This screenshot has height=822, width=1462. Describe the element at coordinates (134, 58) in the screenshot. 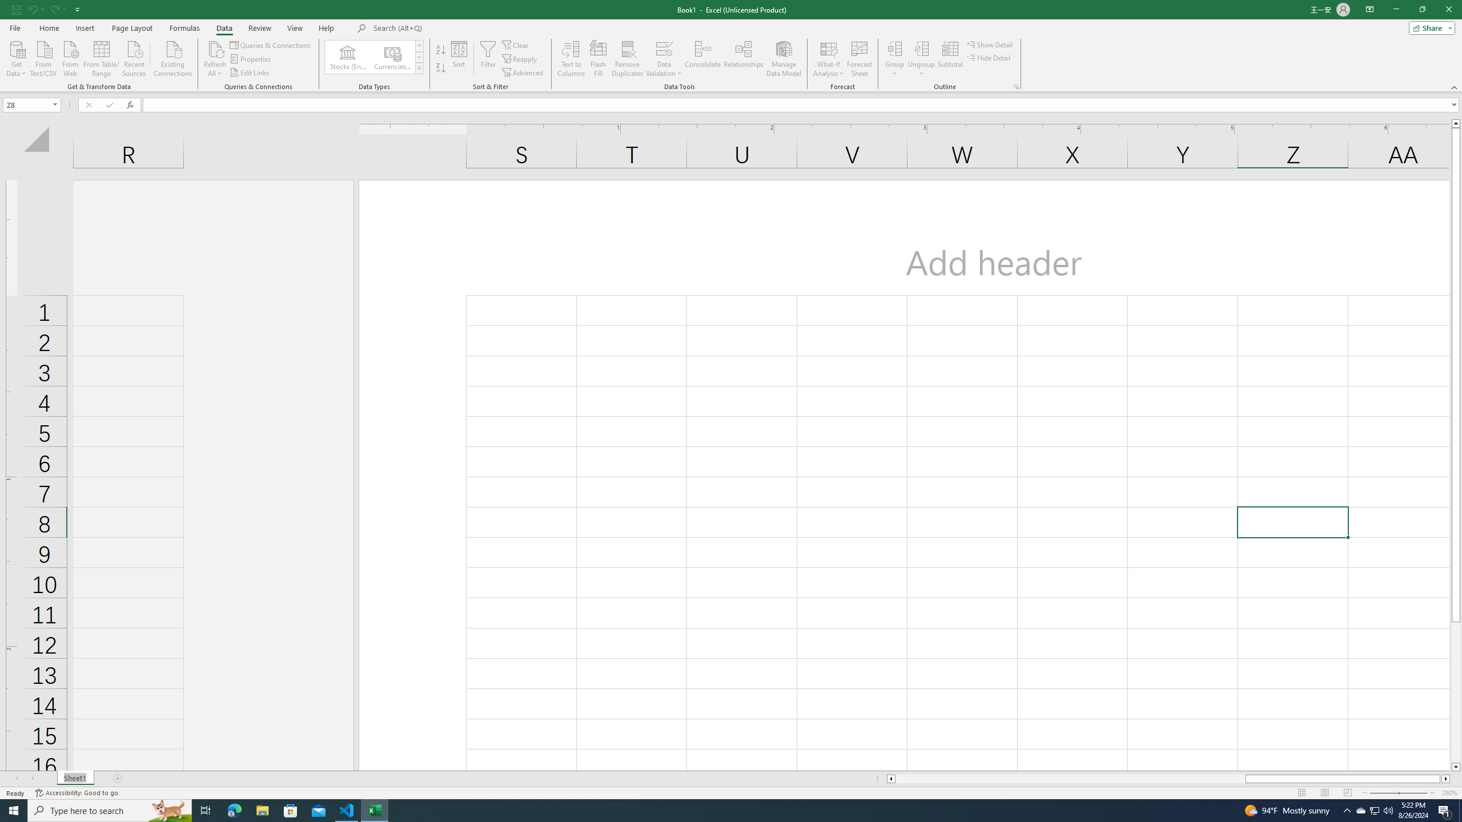

I see `Recent Sources` at that location.